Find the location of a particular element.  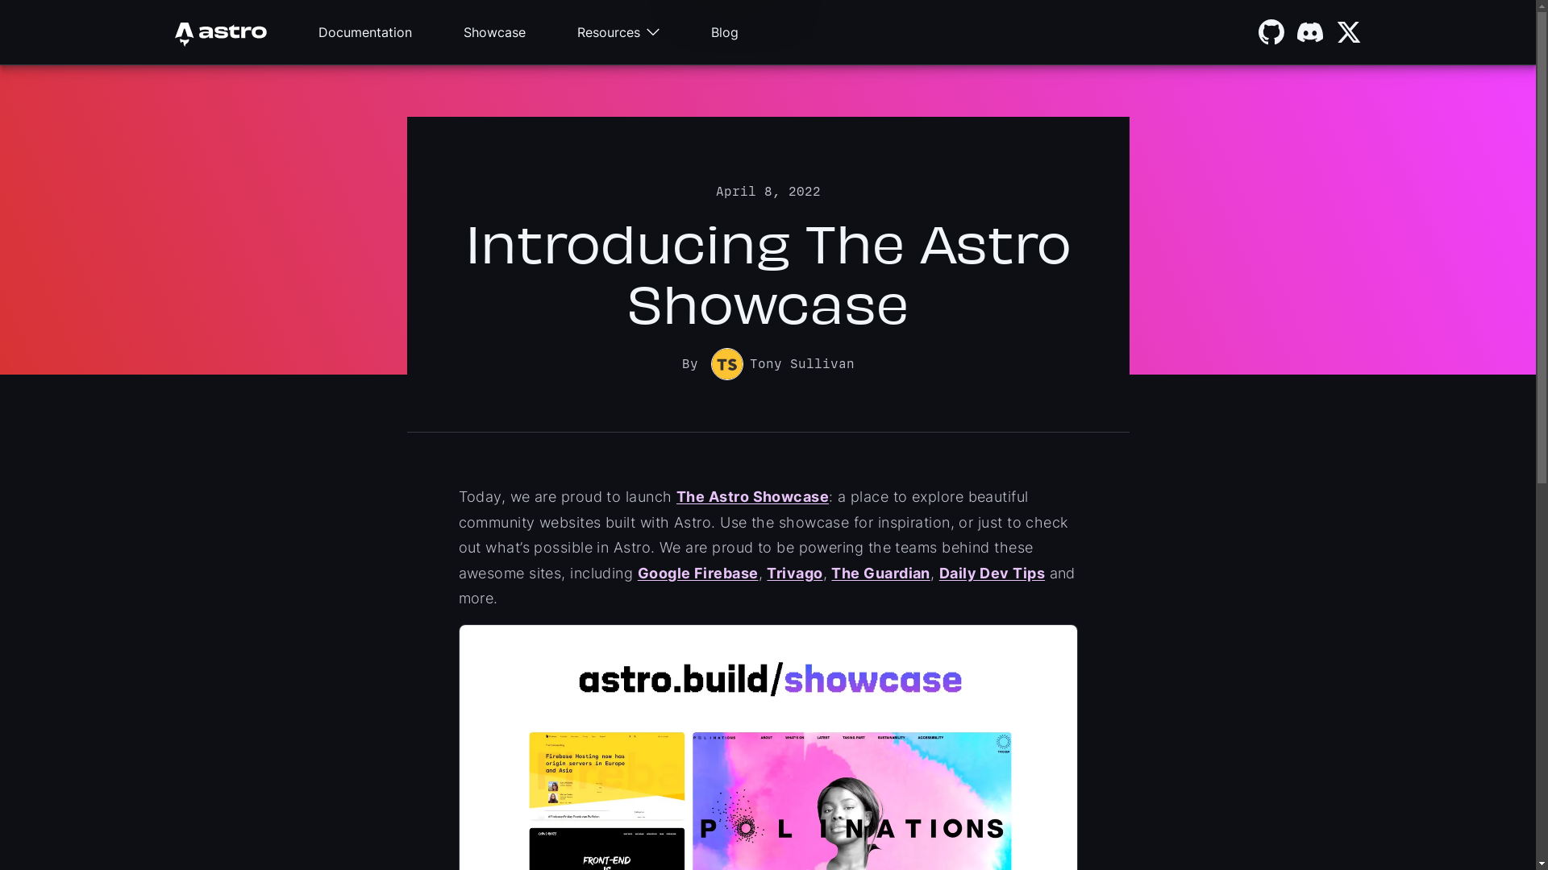

Join the Astro community on Discord is located at coordinates (1309, 32).